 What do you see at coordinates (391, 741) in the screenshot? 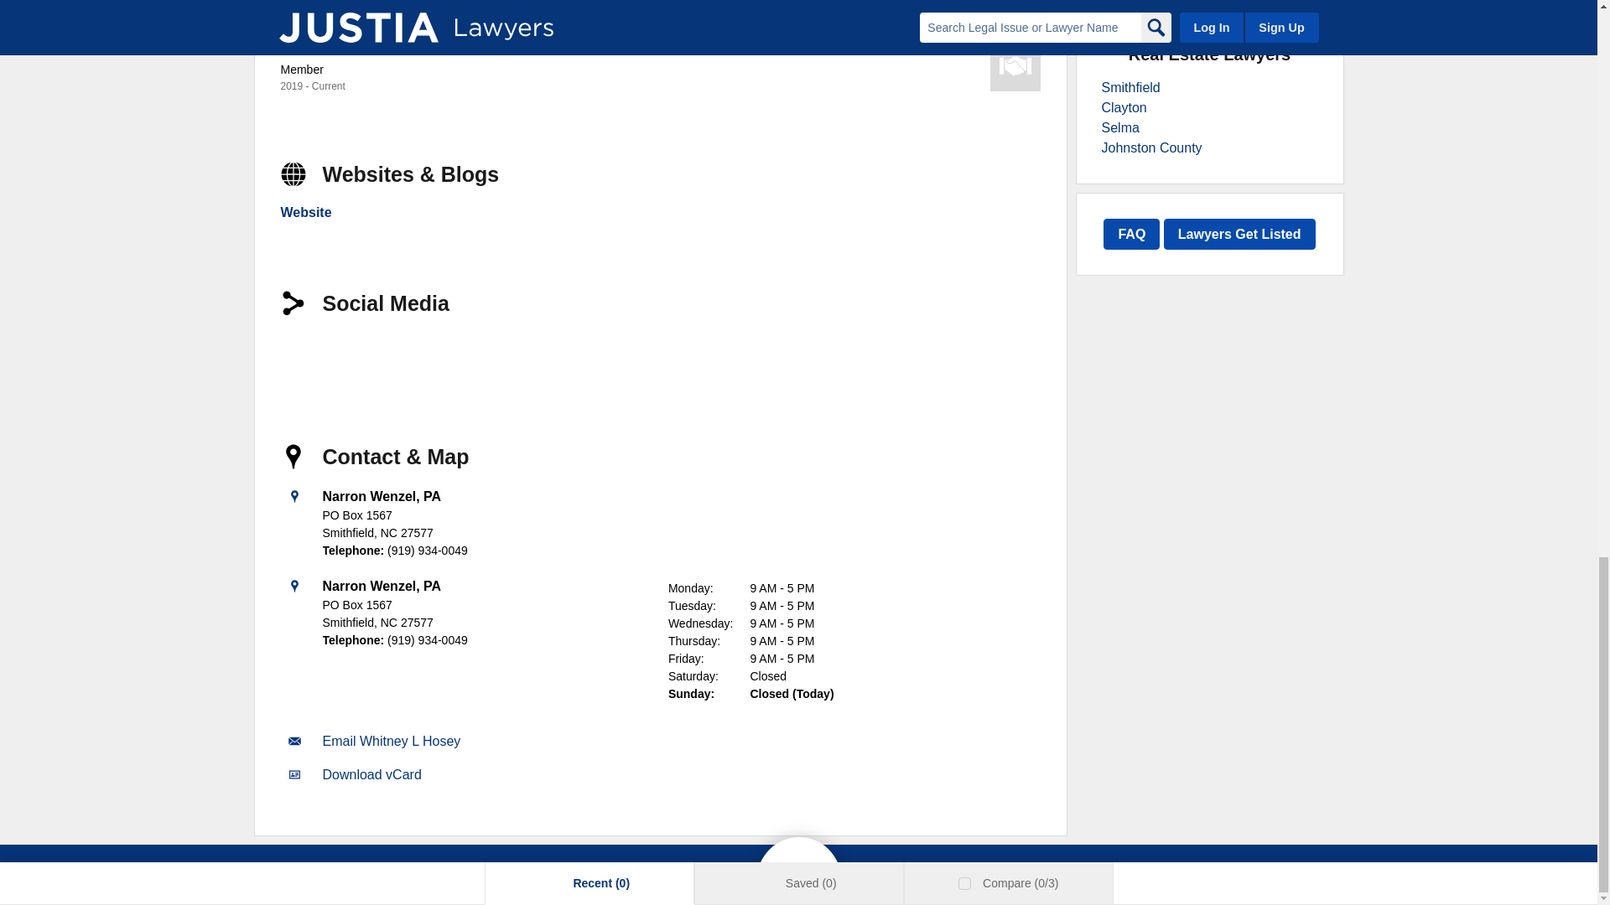
I see `Email Whitney L Hosey` at bounding box center [391, 741].